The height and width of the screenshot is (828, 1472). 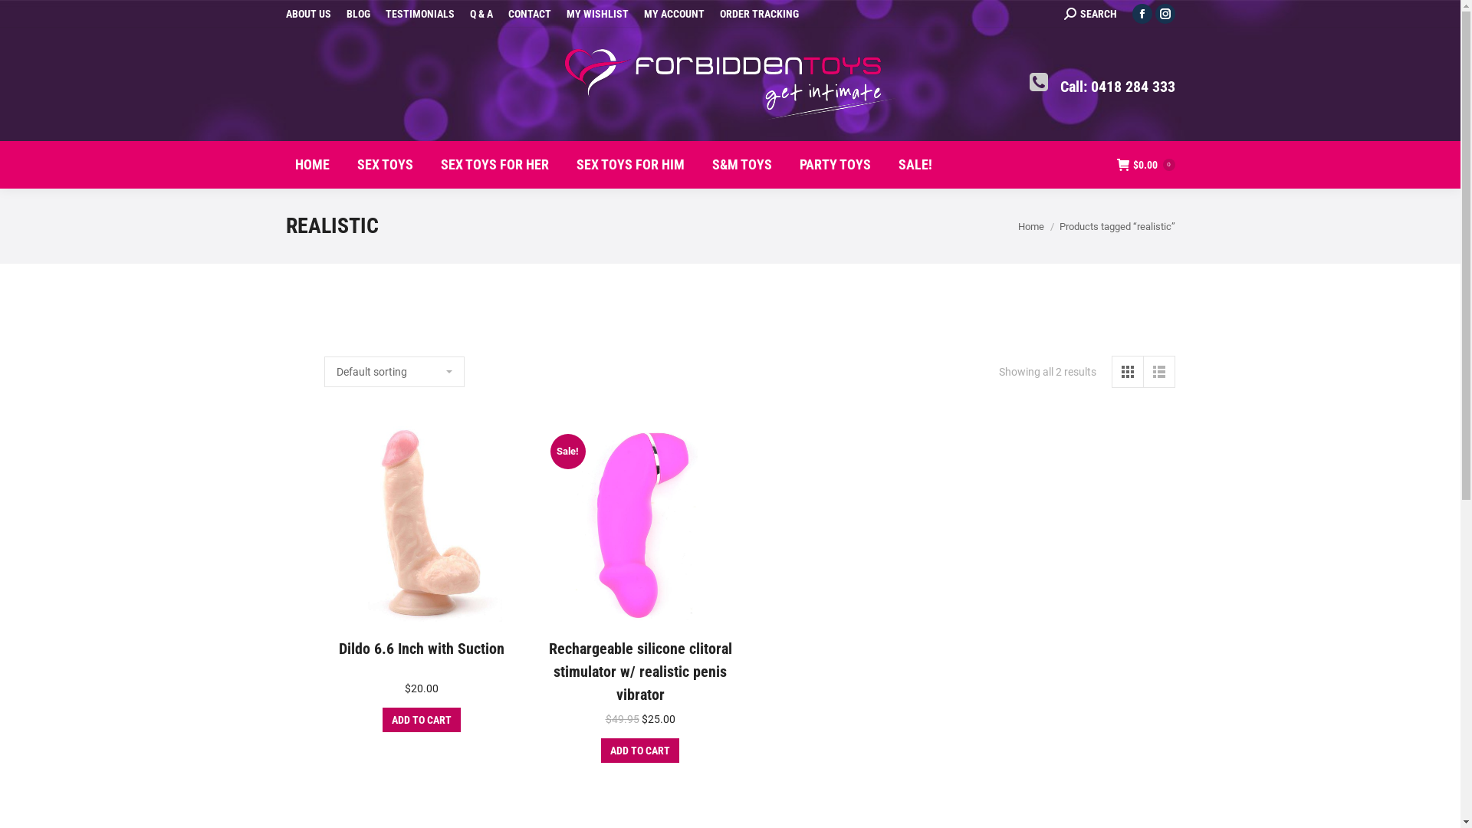 I want to click on Dildo 6.6 Inch with Suction, so click(x=422, y=649).